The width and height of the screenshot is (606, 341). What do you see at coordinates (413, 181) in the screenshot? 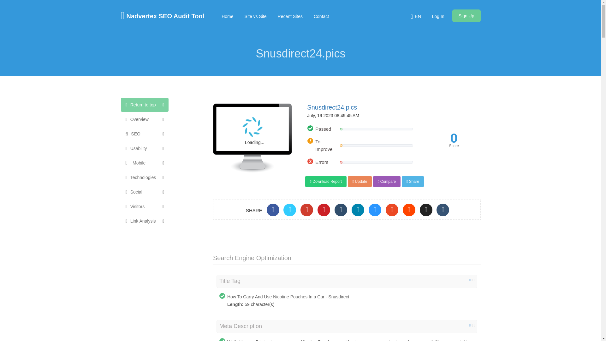
I see `Share` at bounding box center [413, 181].